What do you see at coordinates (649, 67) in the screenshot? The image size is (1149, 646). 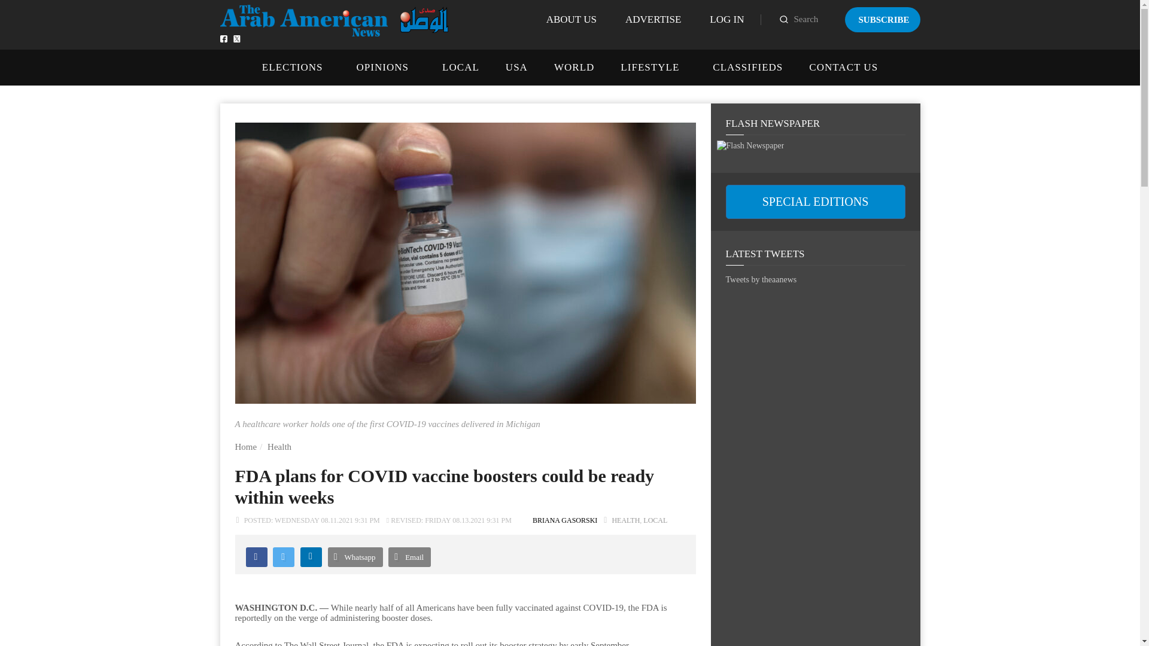 I see `LIFESTYLE` at bounding box center [649, 67].